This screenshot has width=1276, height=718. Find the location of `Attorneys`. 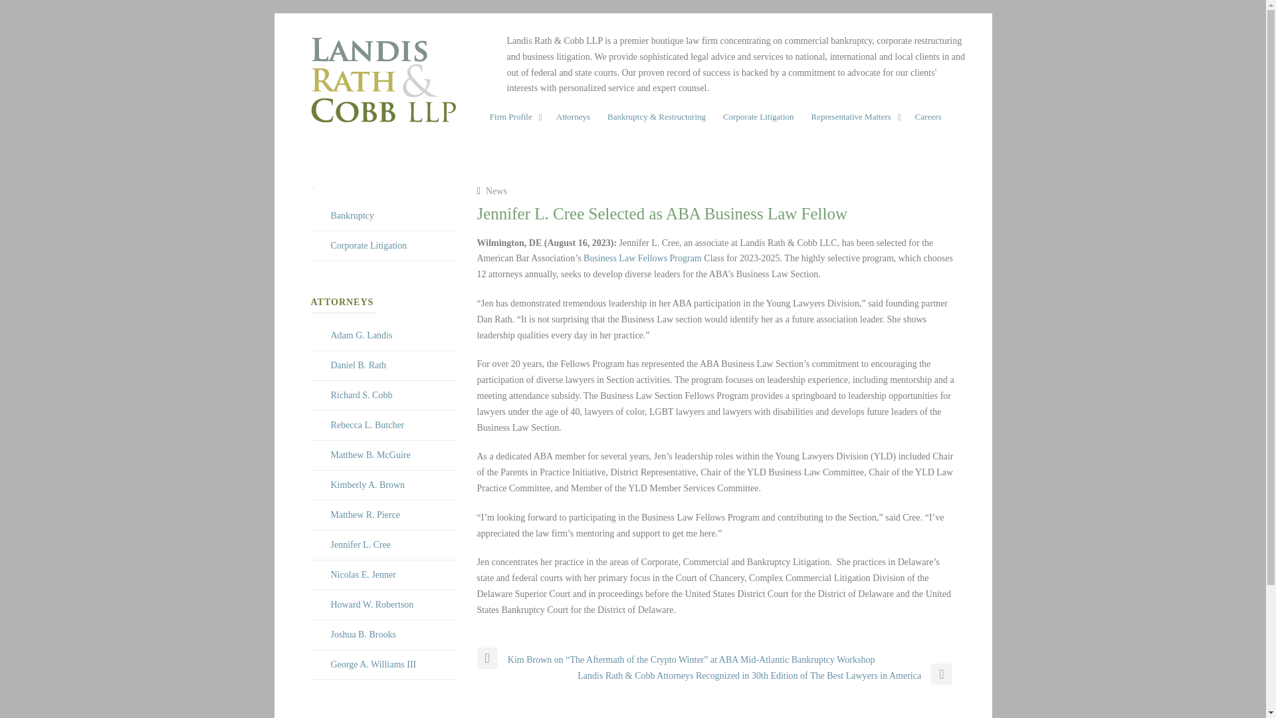

Attorneys is located at coordinates (573, 120).